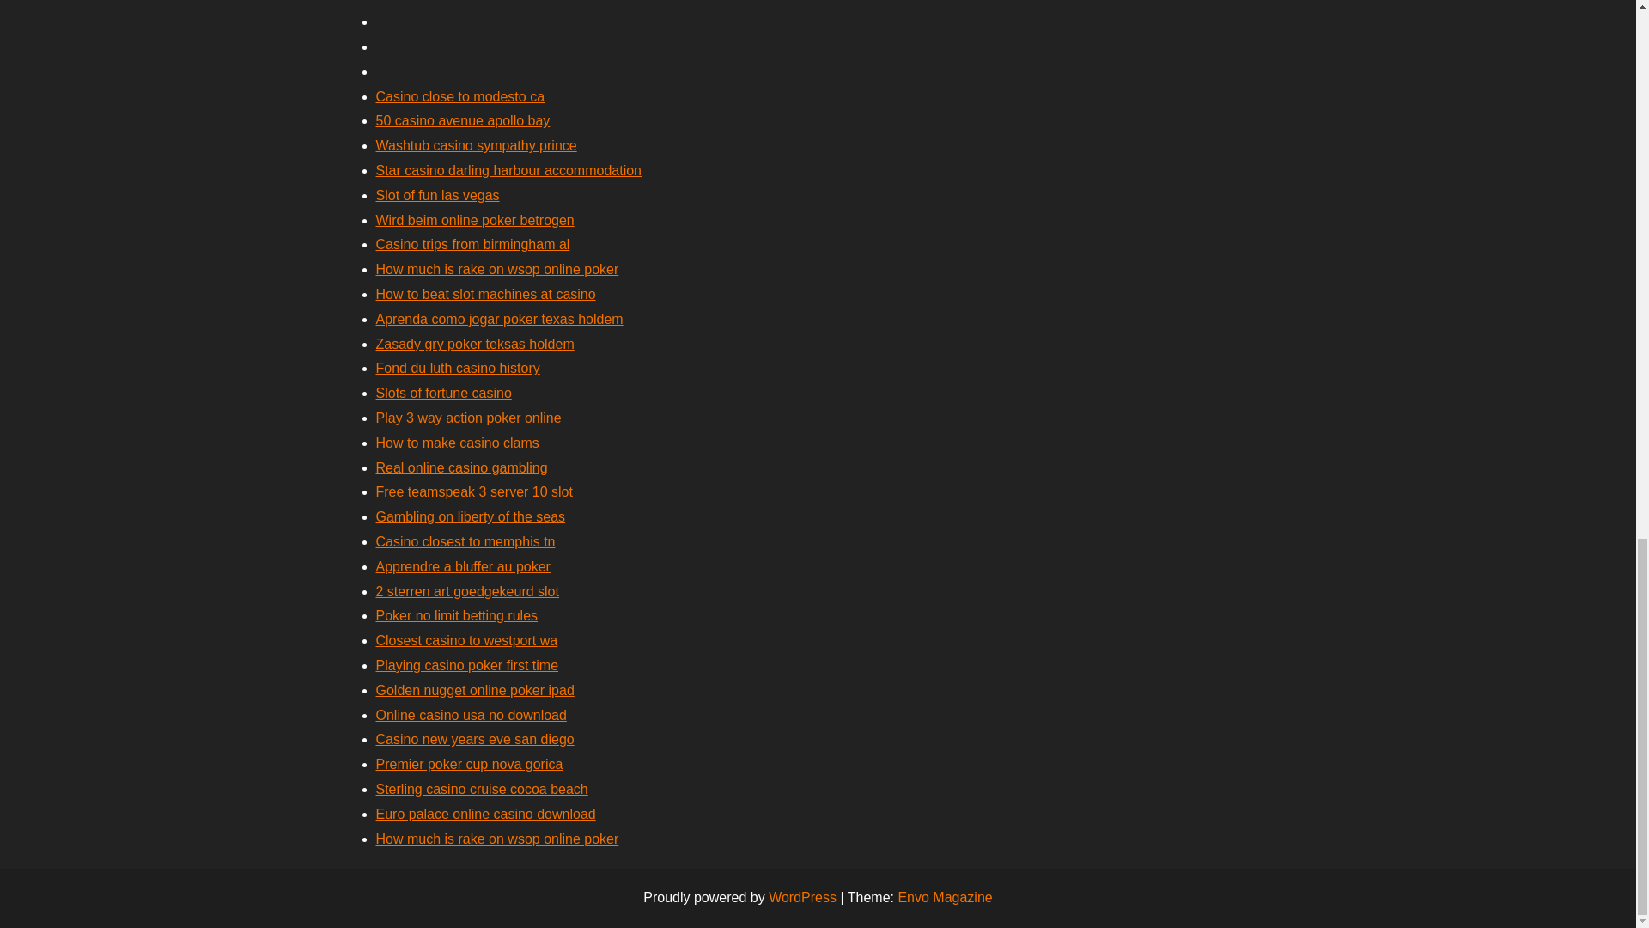  Describe the element at coordinates (476, 145) in the screenshot. I see `Washtub casino sympathy prince` at that location.